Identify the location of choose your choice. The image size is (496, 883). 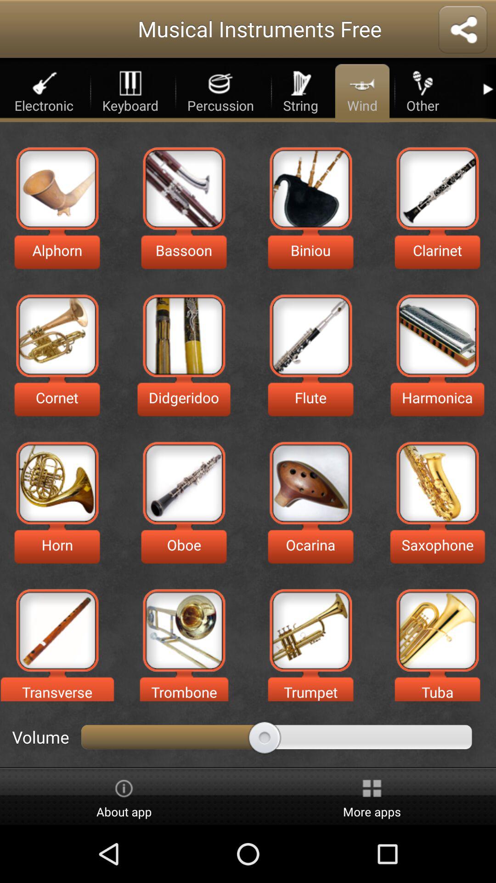
(310, 189).